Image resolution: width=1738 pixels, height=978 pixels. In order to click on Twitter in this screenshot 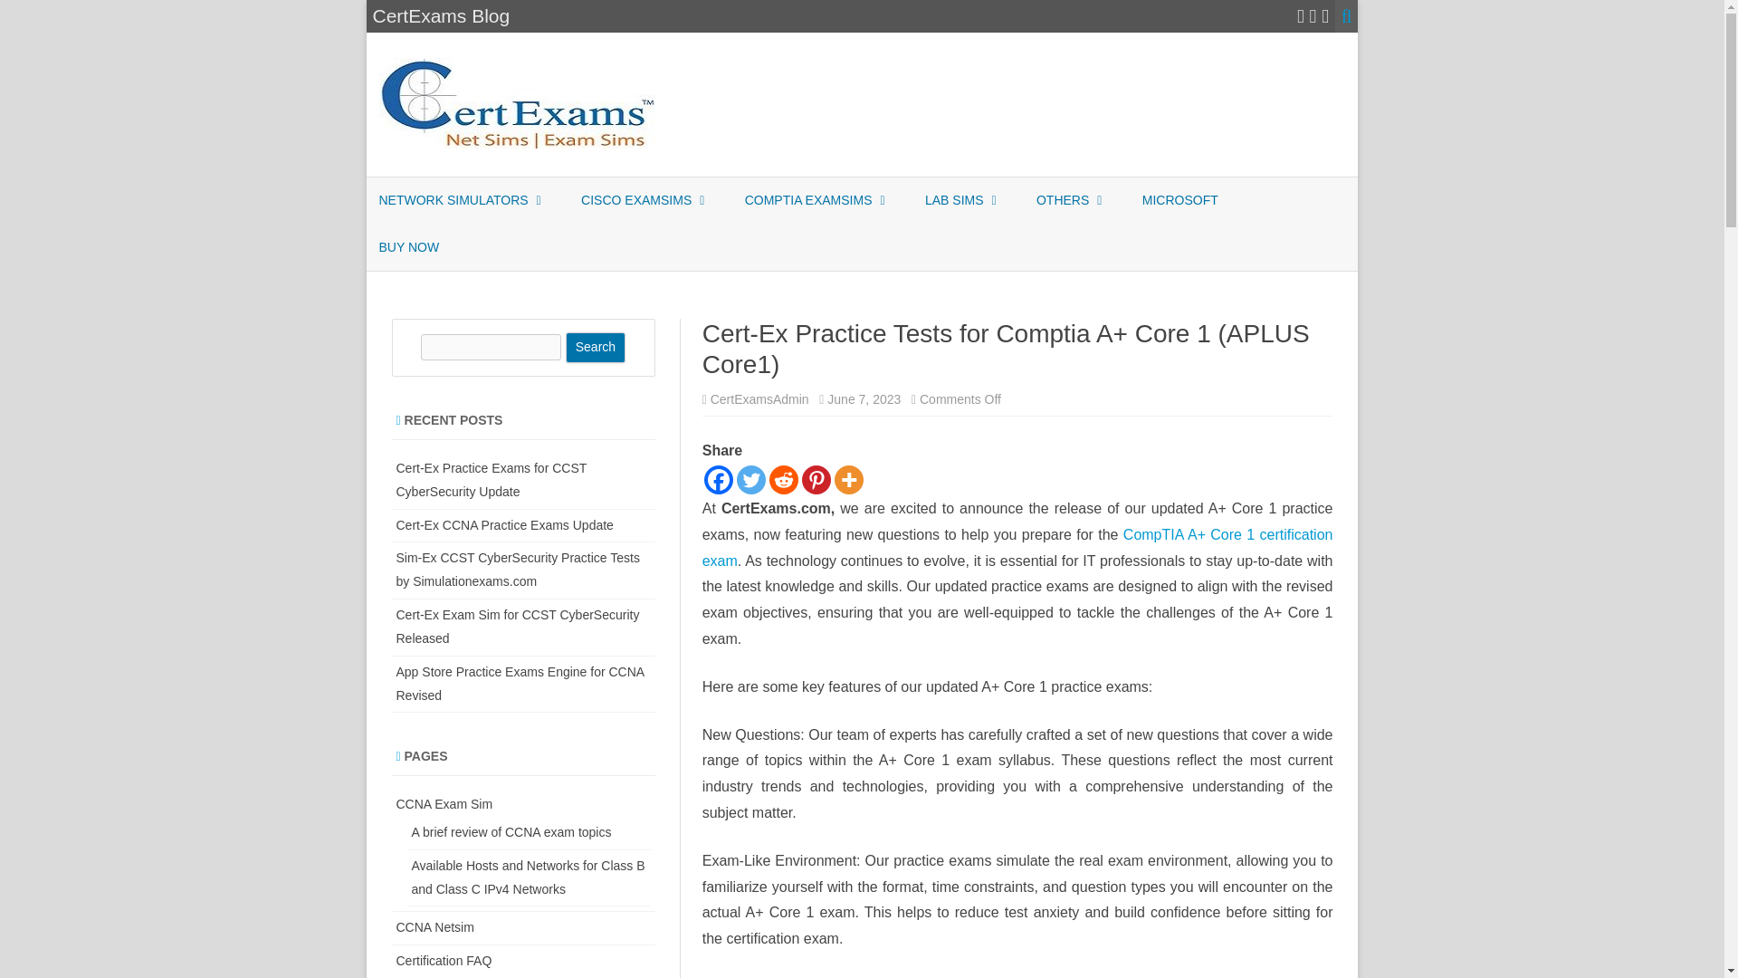, I will do `click(751, 480)`.